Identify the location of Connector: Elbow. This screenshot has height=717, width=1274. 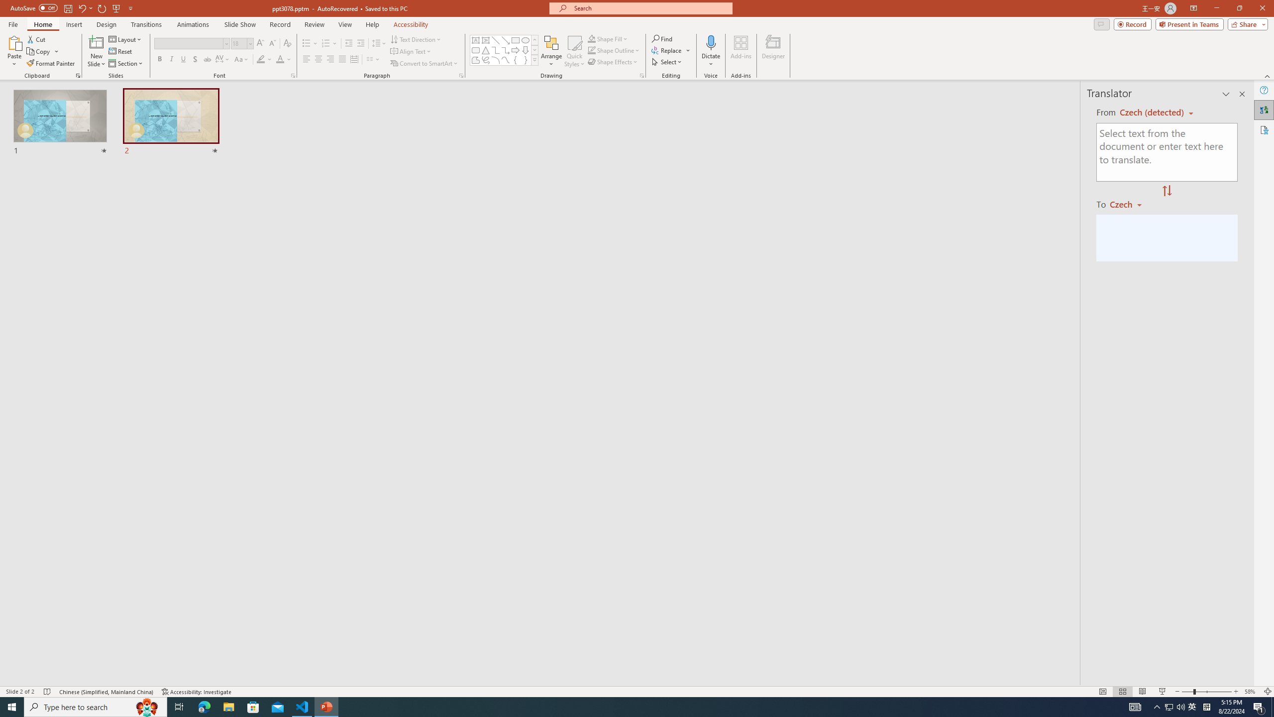
(496, 50).